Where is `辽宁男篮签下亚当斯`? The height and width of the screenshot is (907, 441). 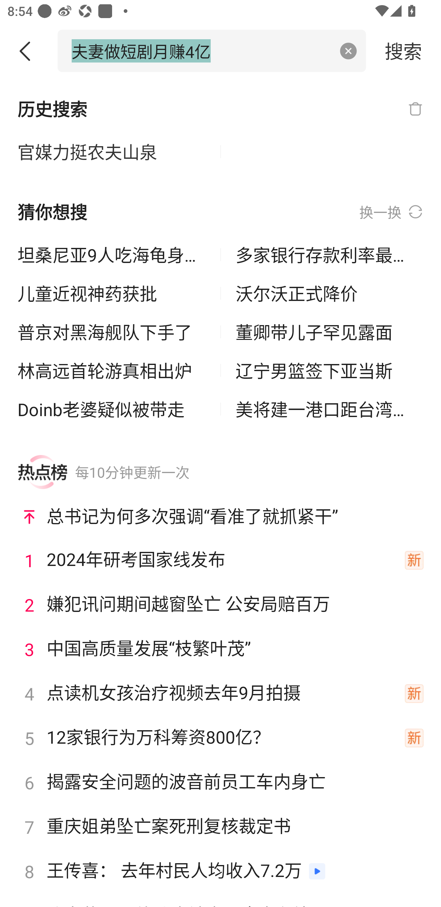 辽宁男篮签下亚当斯 is located at coordinates (329, 370).